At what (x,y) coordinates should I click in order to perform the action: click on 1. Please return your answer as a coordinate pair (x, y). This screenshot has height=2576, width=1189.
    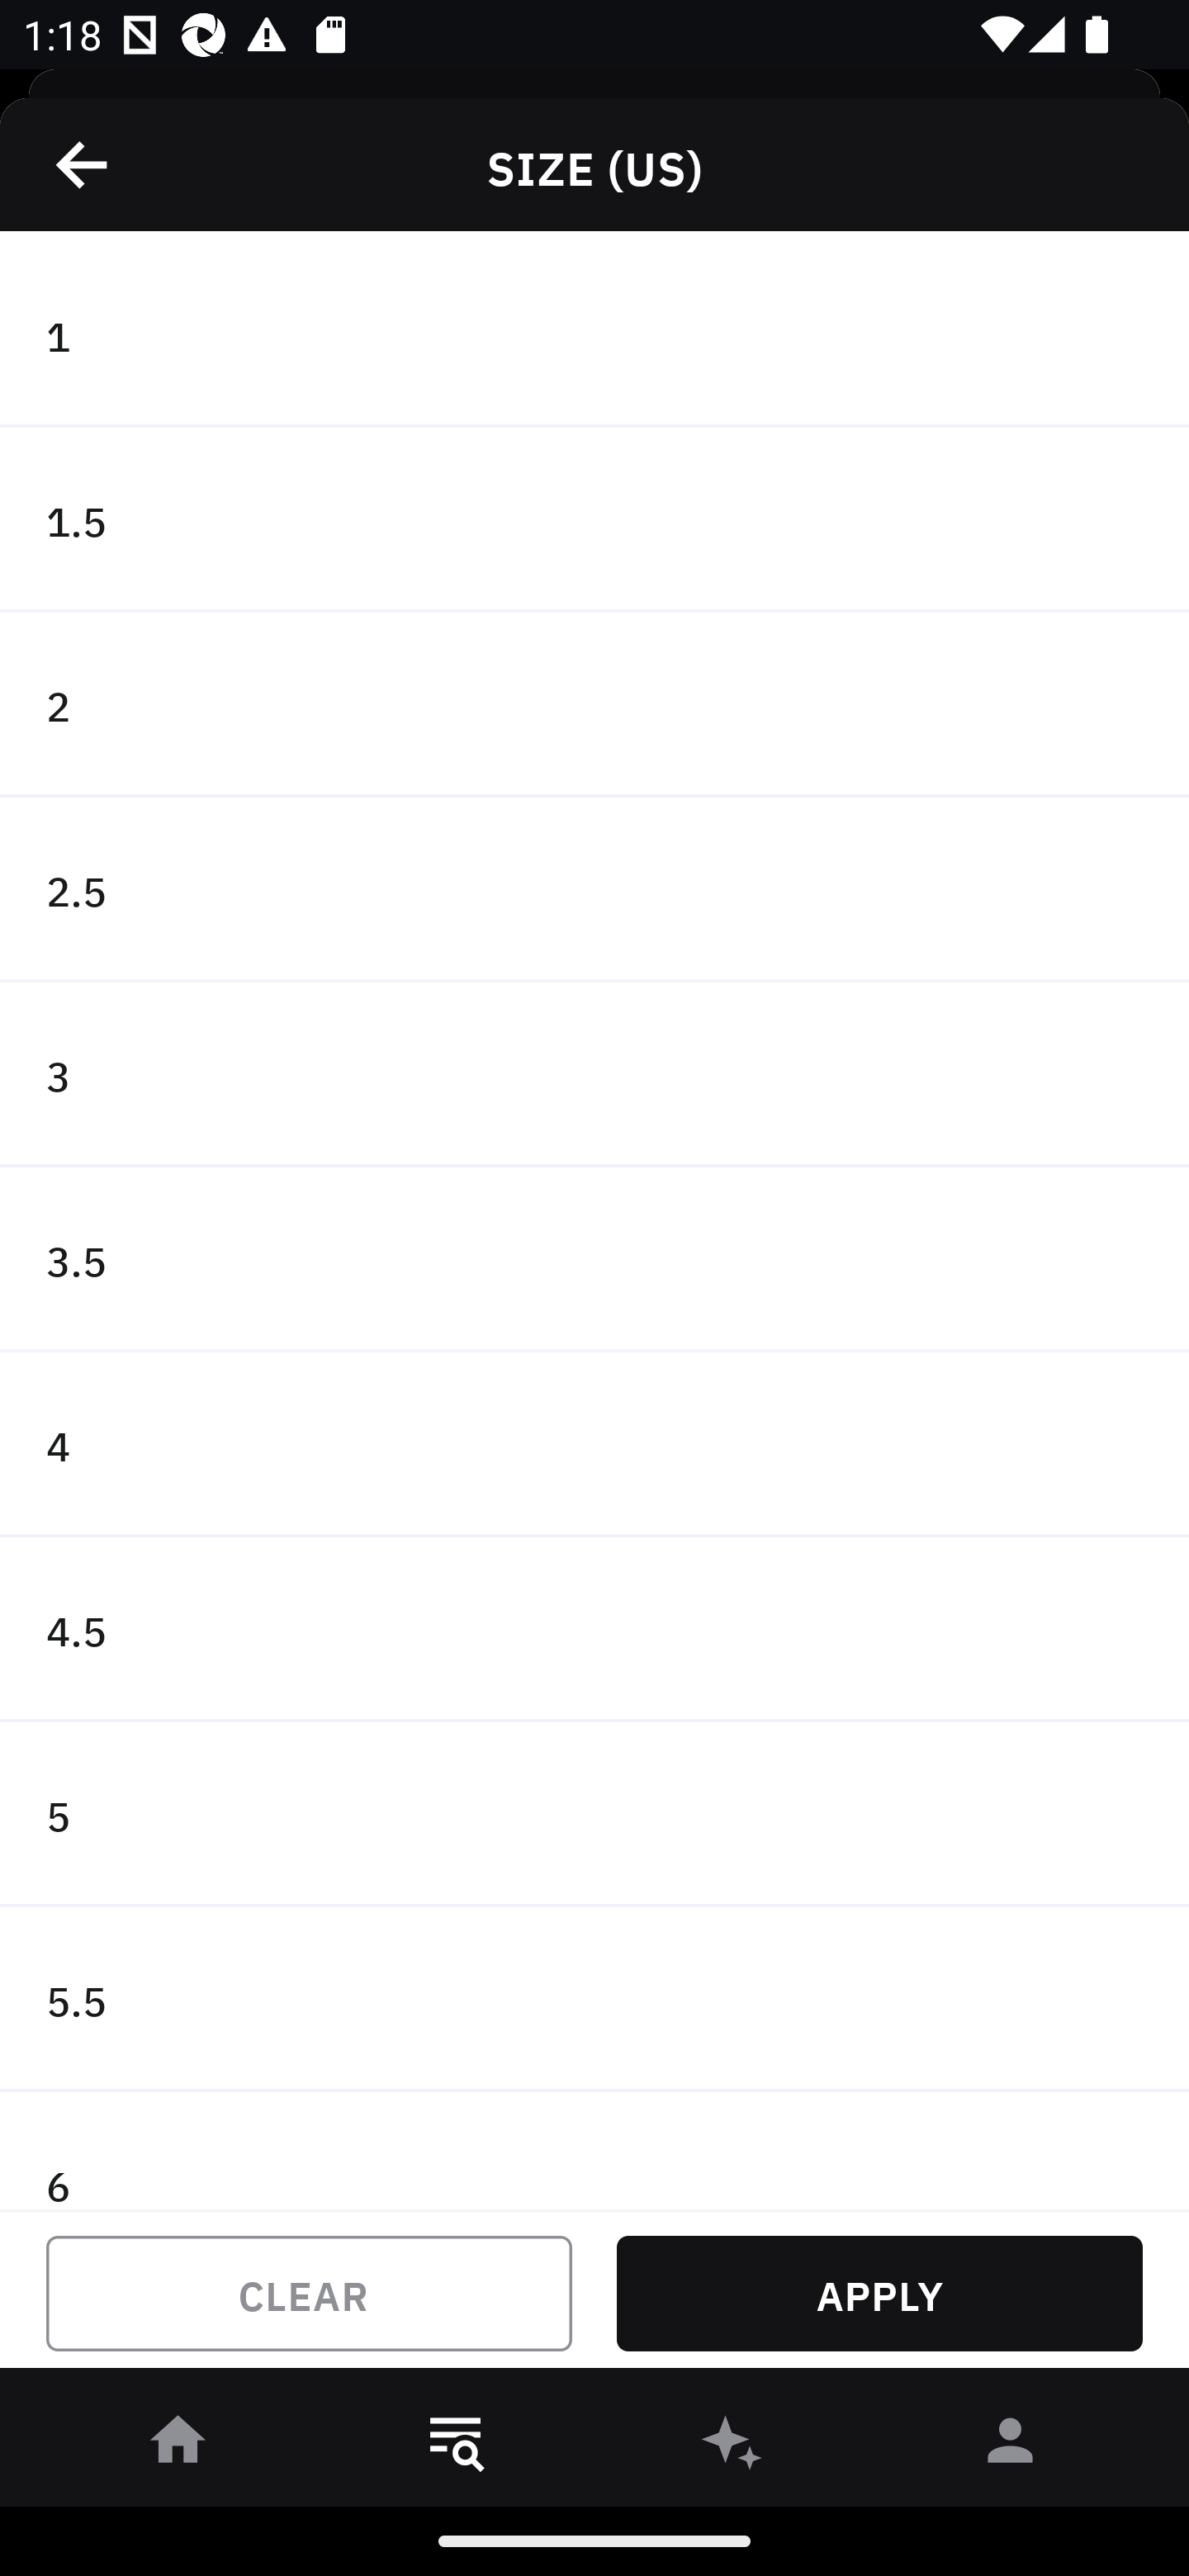
    Looking at the image, I should click on (594, 334).